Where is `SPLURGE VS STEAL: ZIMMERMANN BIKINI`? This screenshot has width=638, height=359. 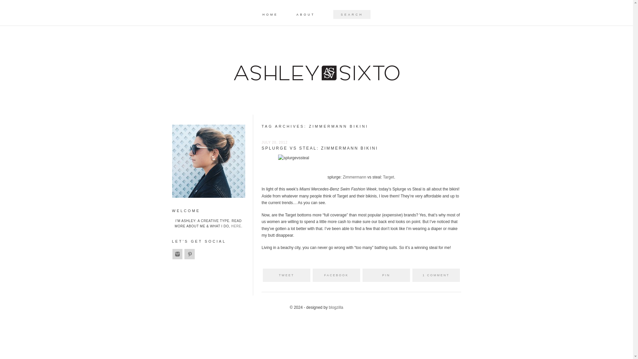
SPLURGE VS STEAL: ZIMMERMANN BIKINI is located at coordinates (320, 148).